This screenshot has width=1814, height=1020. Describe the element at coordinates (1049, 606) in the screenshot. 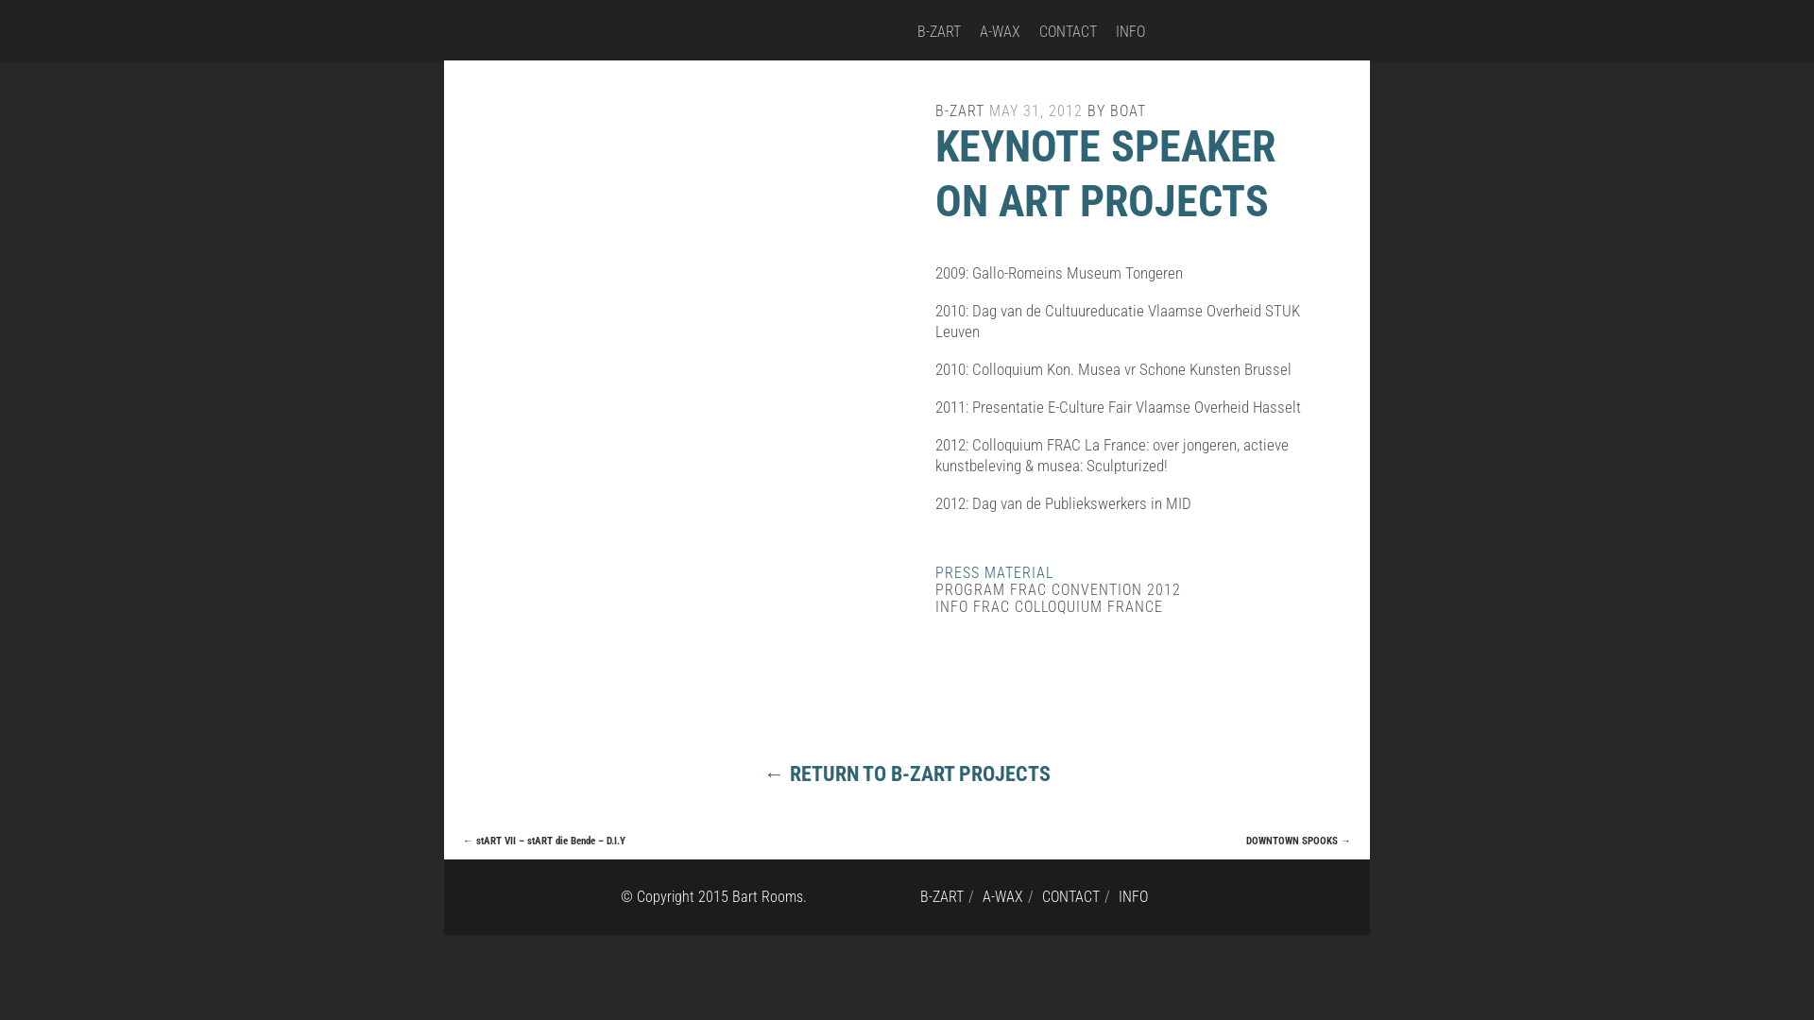

I see `INFO FRAC COLLOQUIUM FRANCE` at that location.